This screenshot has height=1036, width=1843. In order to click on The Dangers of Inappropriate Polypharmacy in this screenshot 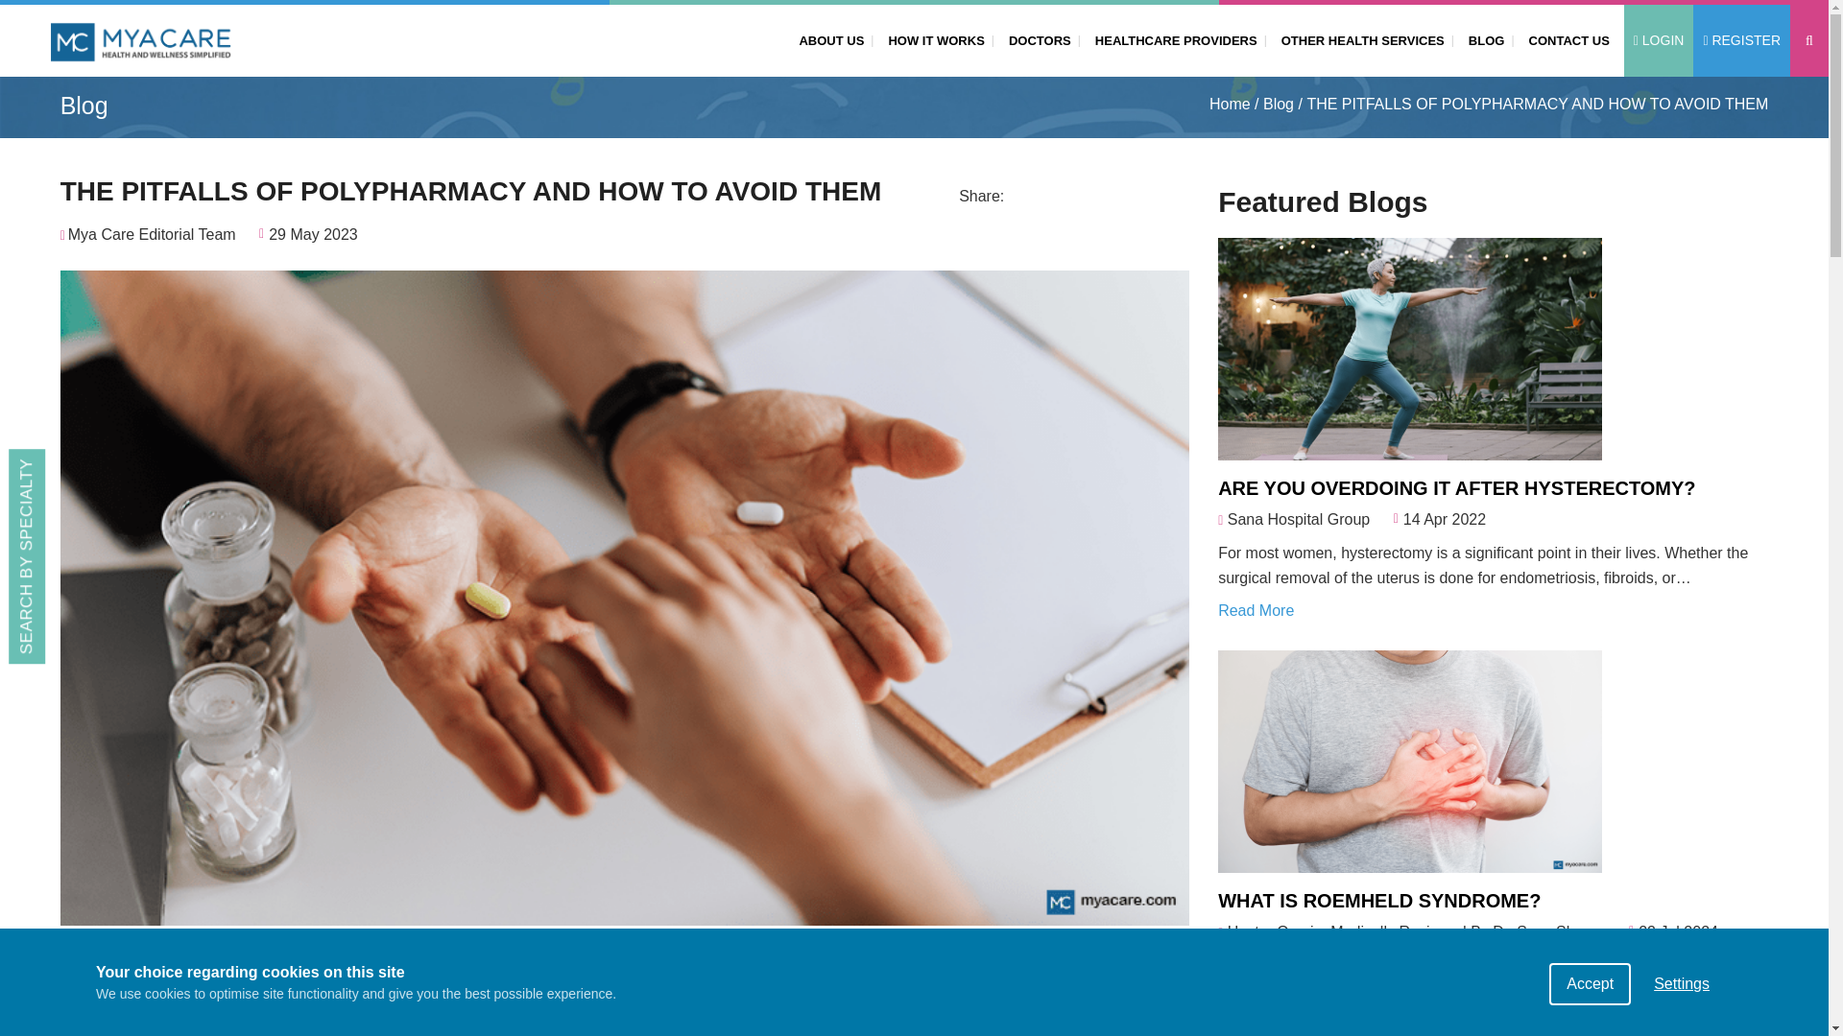, I will do `click(849, 957)`.